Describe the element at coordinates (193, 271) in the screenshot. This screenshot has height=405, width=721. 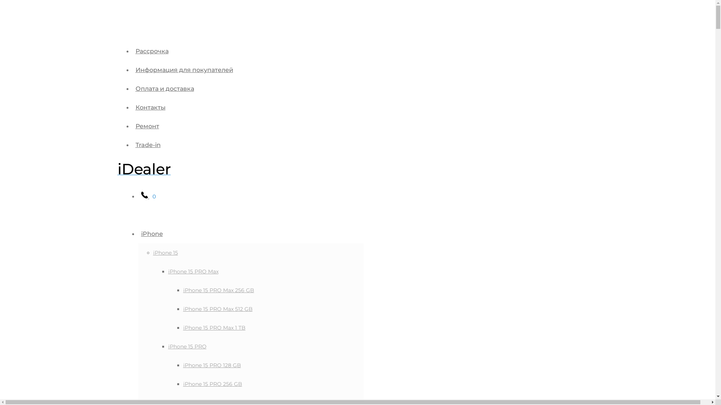
I see `iPhone 15 PRO Max` at that location.